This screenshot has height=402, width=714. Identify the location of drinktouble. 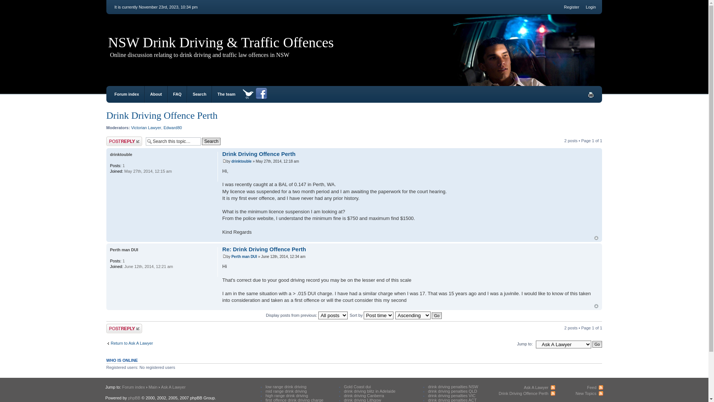
(241, 162).